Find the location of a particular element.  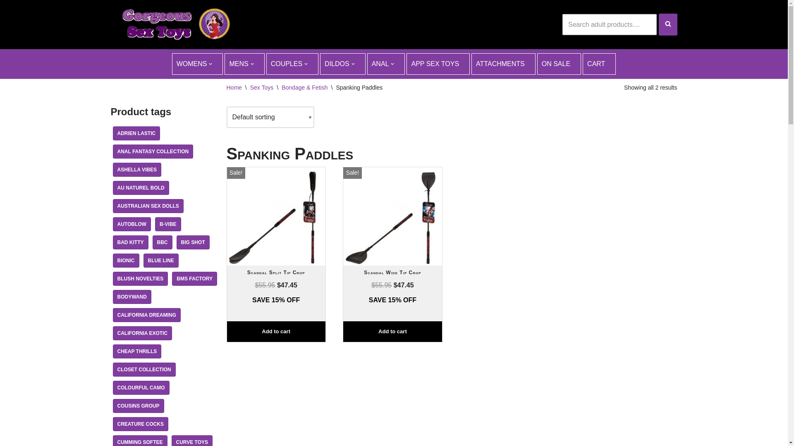

AUSTRALIAN SEX DOLLS is located at coordinates (148, 206).